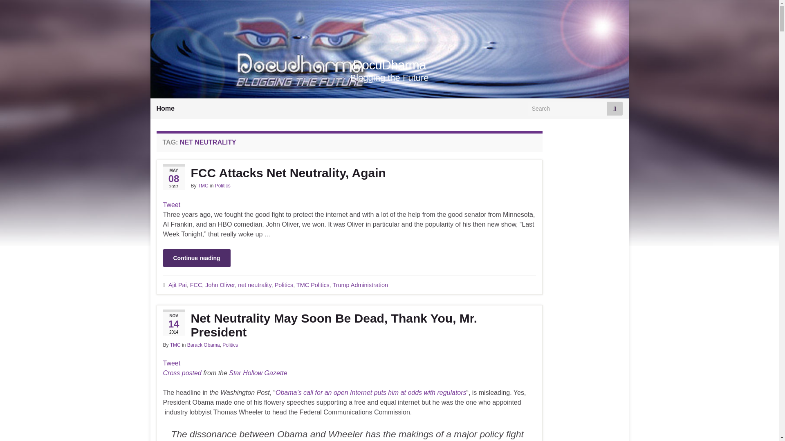 The height and width of the screenshot is (441, 785). I want to click on TMC, so click(203, 186).